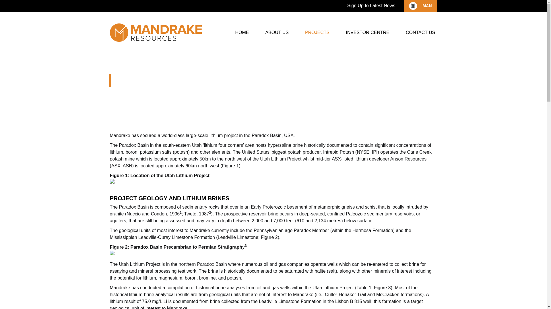 This screenshot has width=551, height=309. Describe the element at coordinates (240, 32) in the screenshot. I see `HOME` at that location.